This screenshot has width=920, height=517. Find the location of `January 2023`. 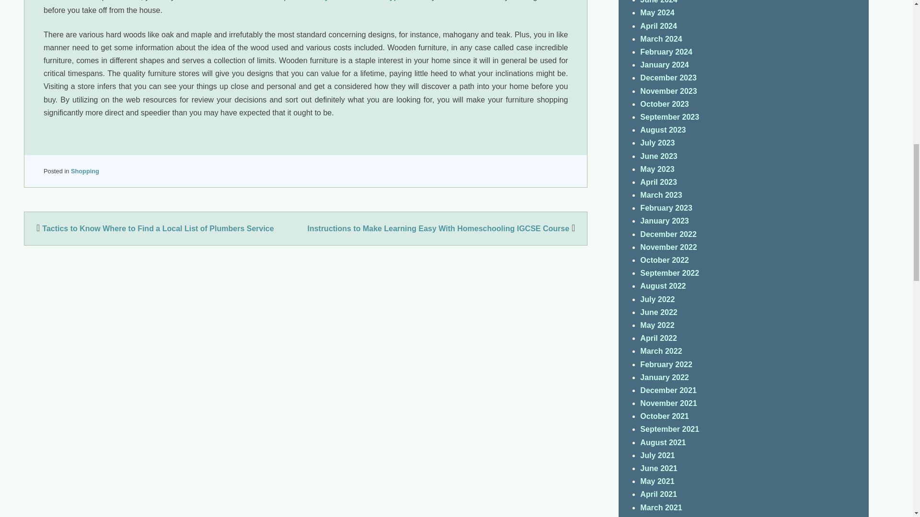

January 2023 is located at coordinates (664, 220).